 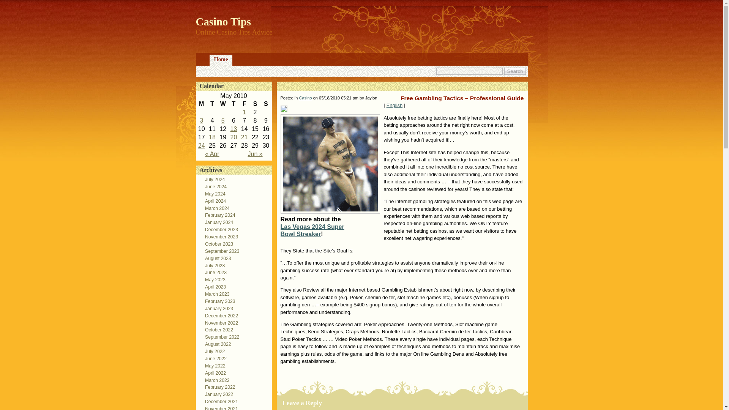 What do you see at coordinates (213, 272) in the screenshot?
I see `June 2023` at bounding box center [213, 272].